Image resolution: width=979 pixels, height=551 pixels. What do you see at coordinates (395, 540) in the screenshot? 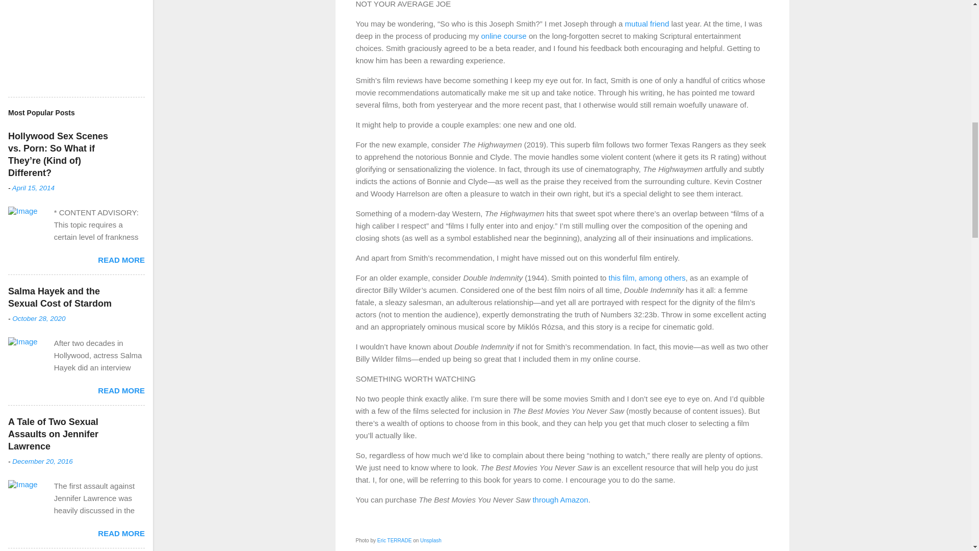
I see `Eric TERRADE` at bounding box center [395, 540].